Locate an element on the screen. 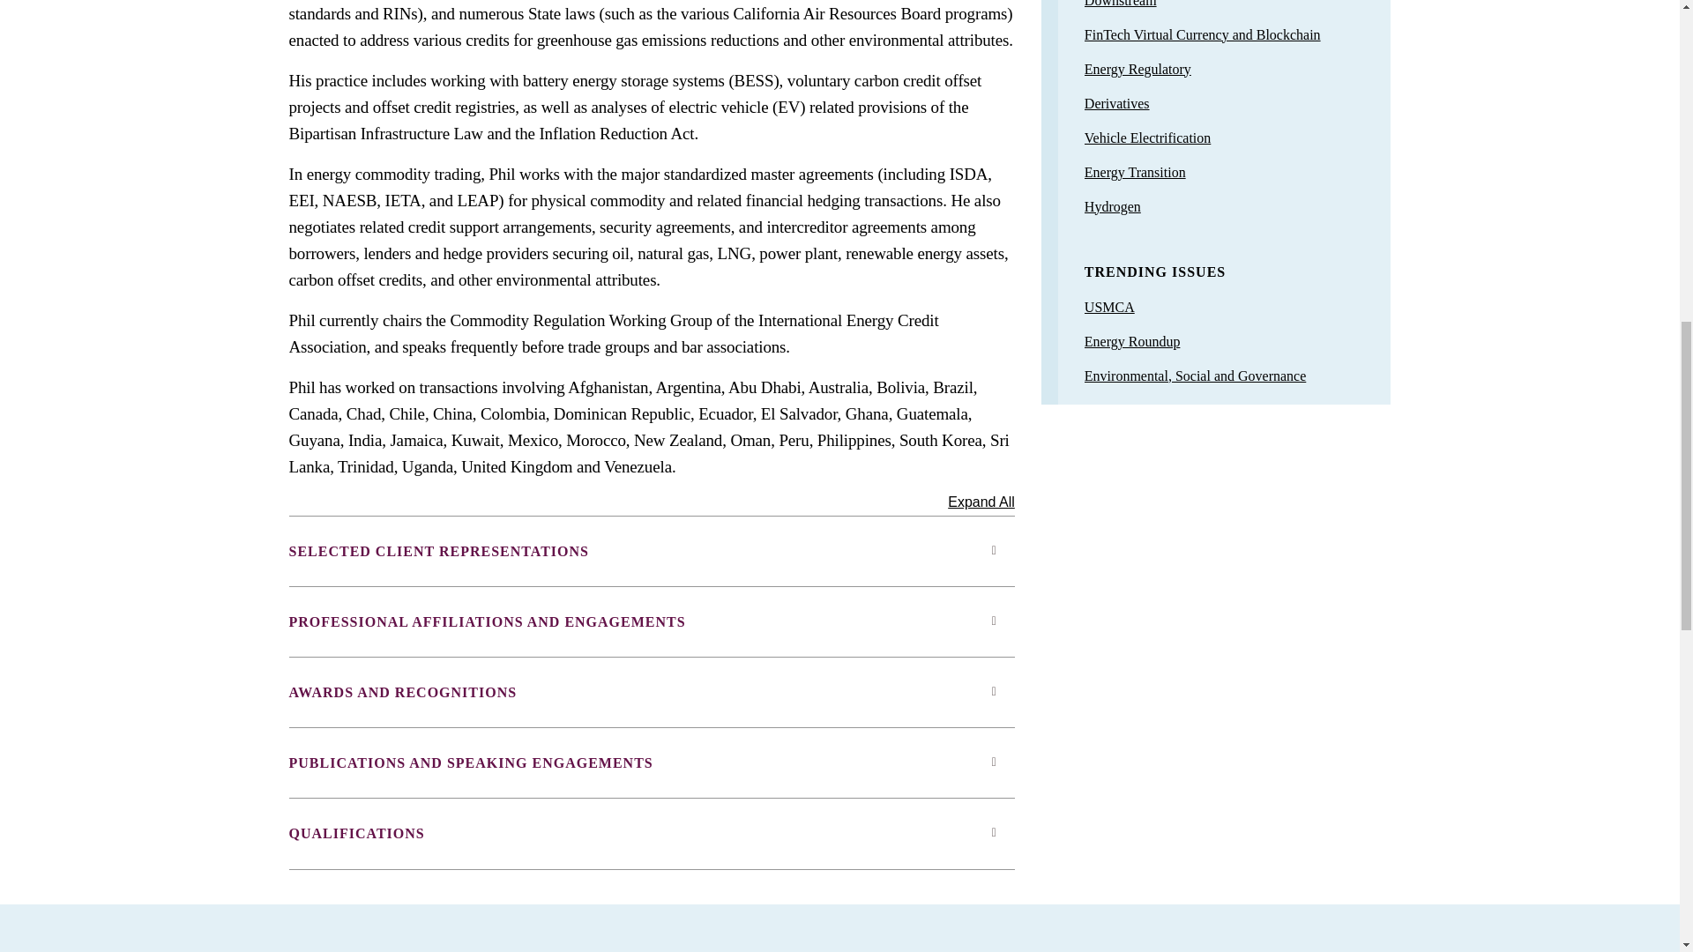 This screenshot has height=952, width=1693. Energy Regulatory is located at coordinates (1137, 69).